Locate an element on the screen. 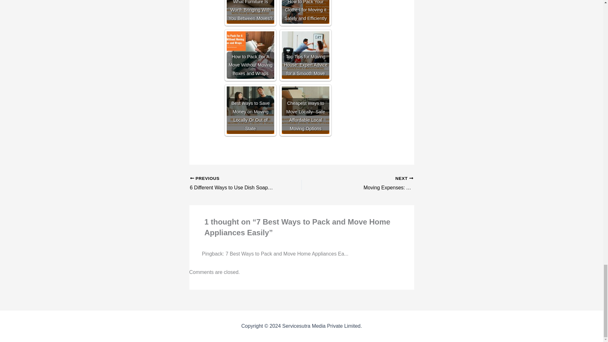 This screenshot has width=608, height=342. Top Tips for Moving House: Expert Advice for a Smooth Move is located at coordinates (306, 55).